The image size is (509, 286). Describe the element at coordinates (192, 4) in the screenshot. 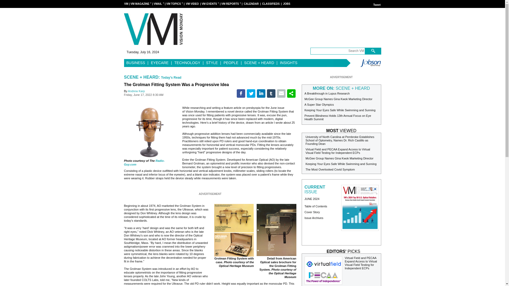

I see `VM VIDEO` at that location.